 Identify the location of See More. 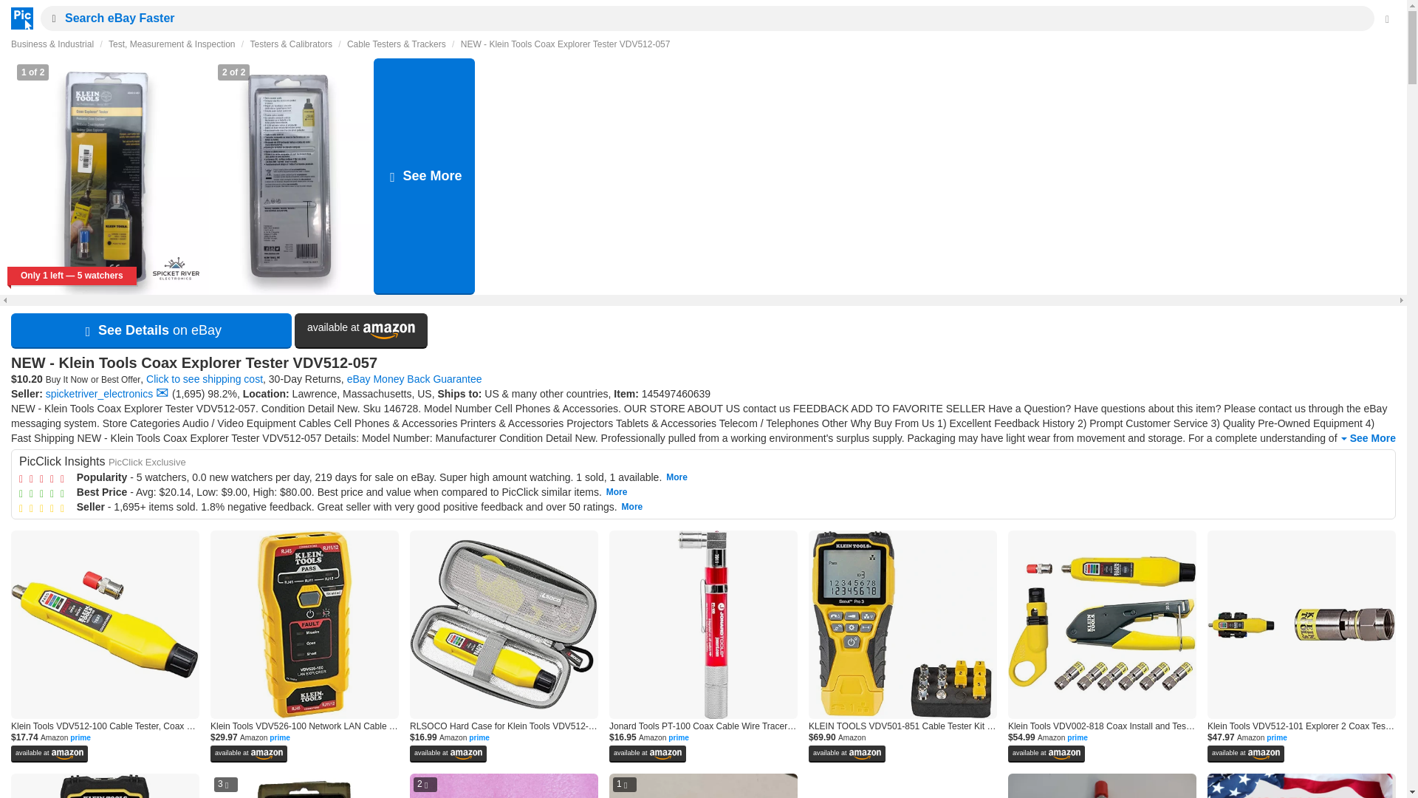
(1366, 439).